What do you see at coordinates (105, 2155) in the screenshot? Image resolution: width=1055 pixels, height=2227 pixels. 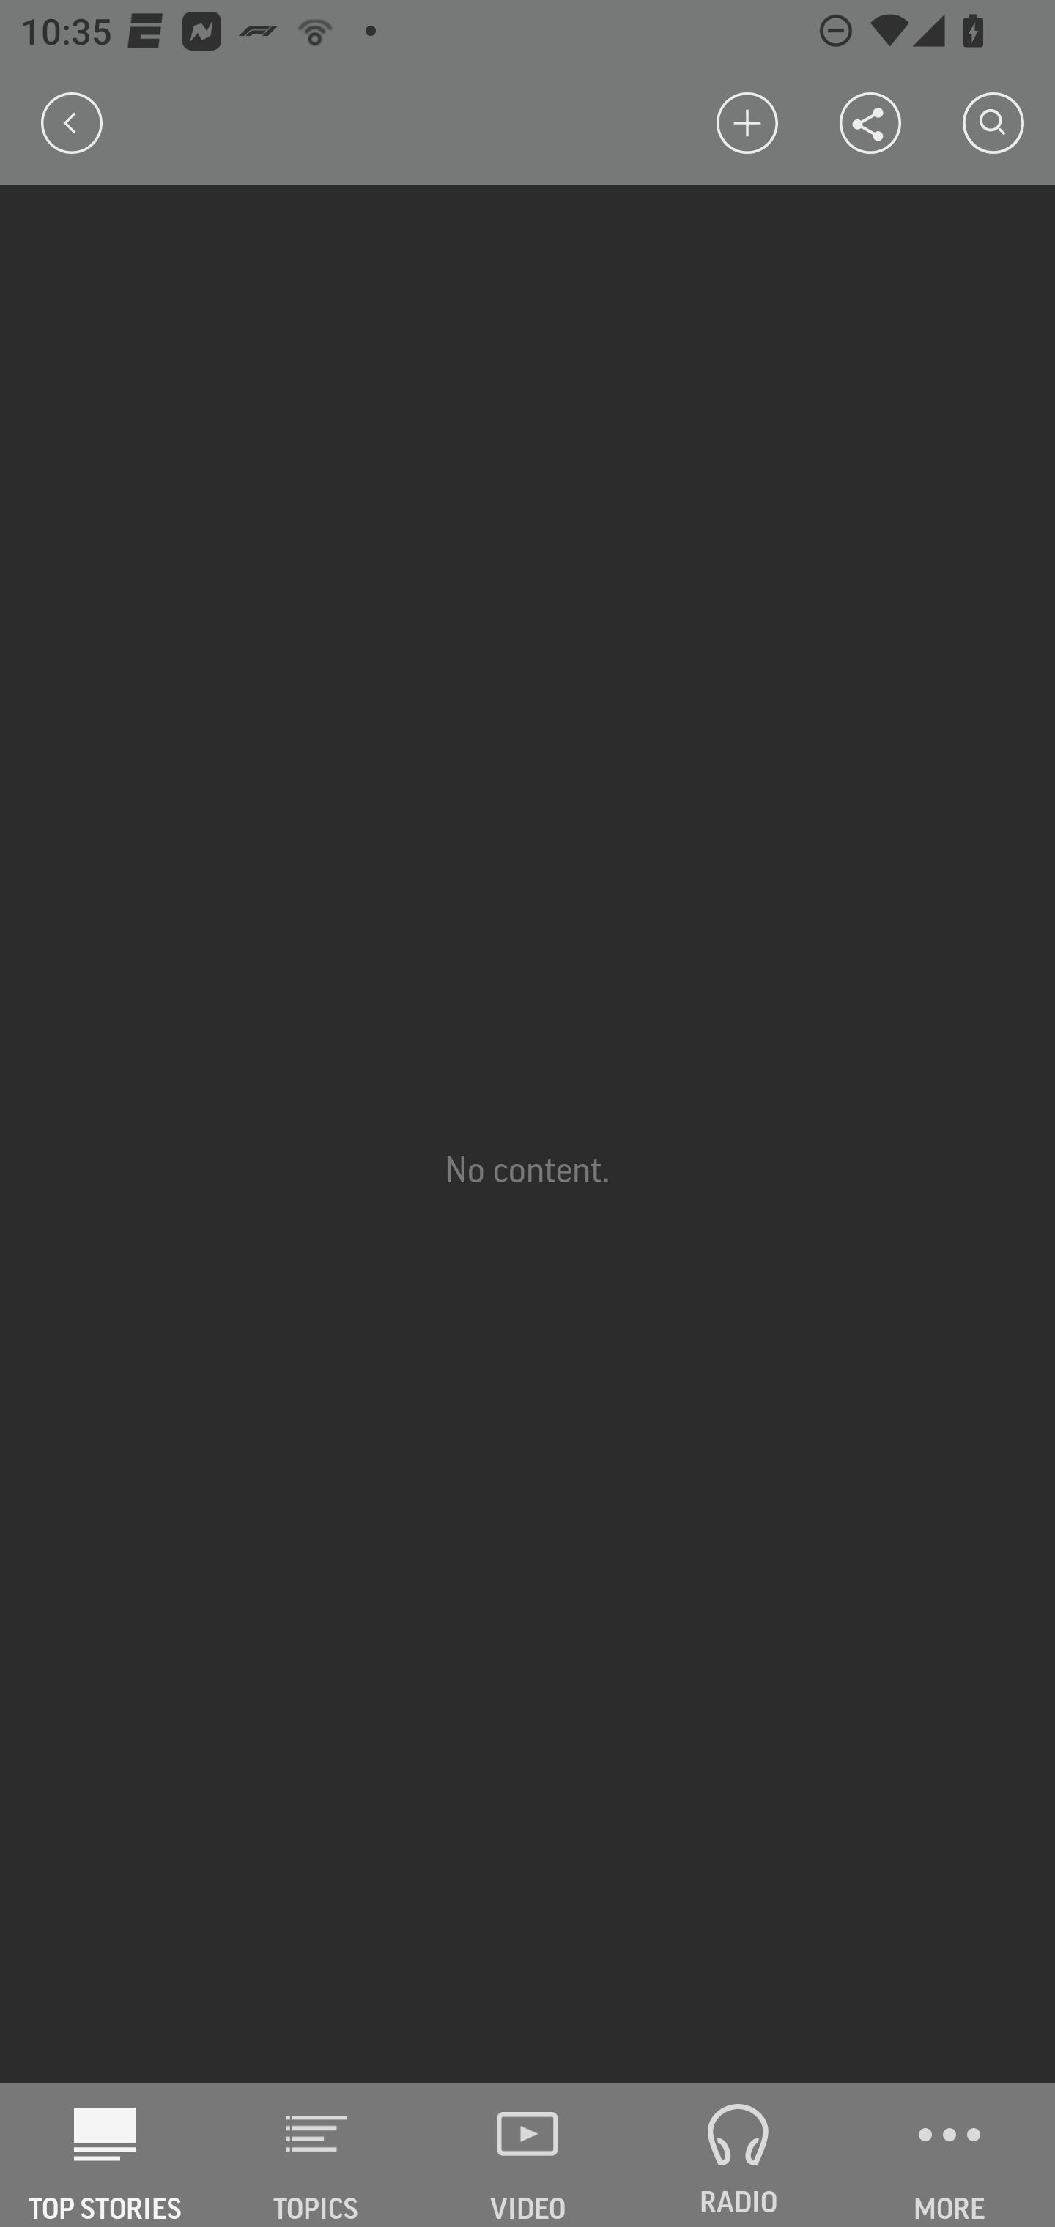 I see `AP News TOP STORIES` at bounding box center [105, 2155].